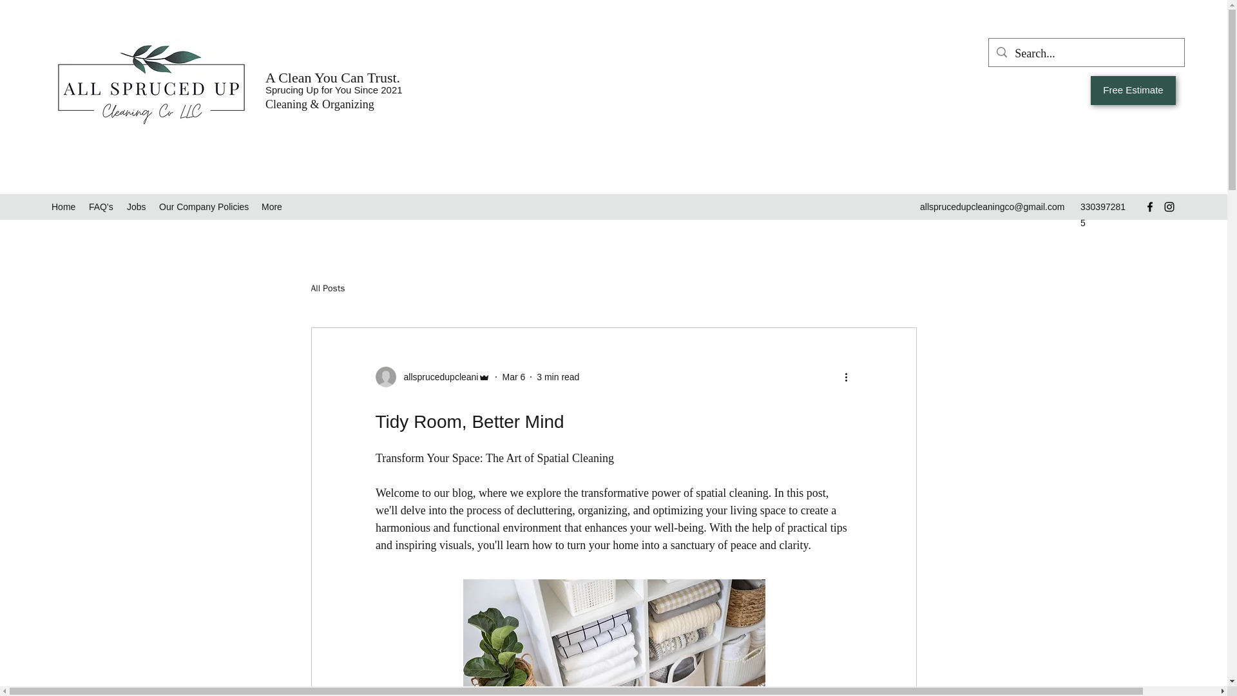 The height and width of the screenshot is (696, 1237). I want to click on 3 min read, so click(558, 376).